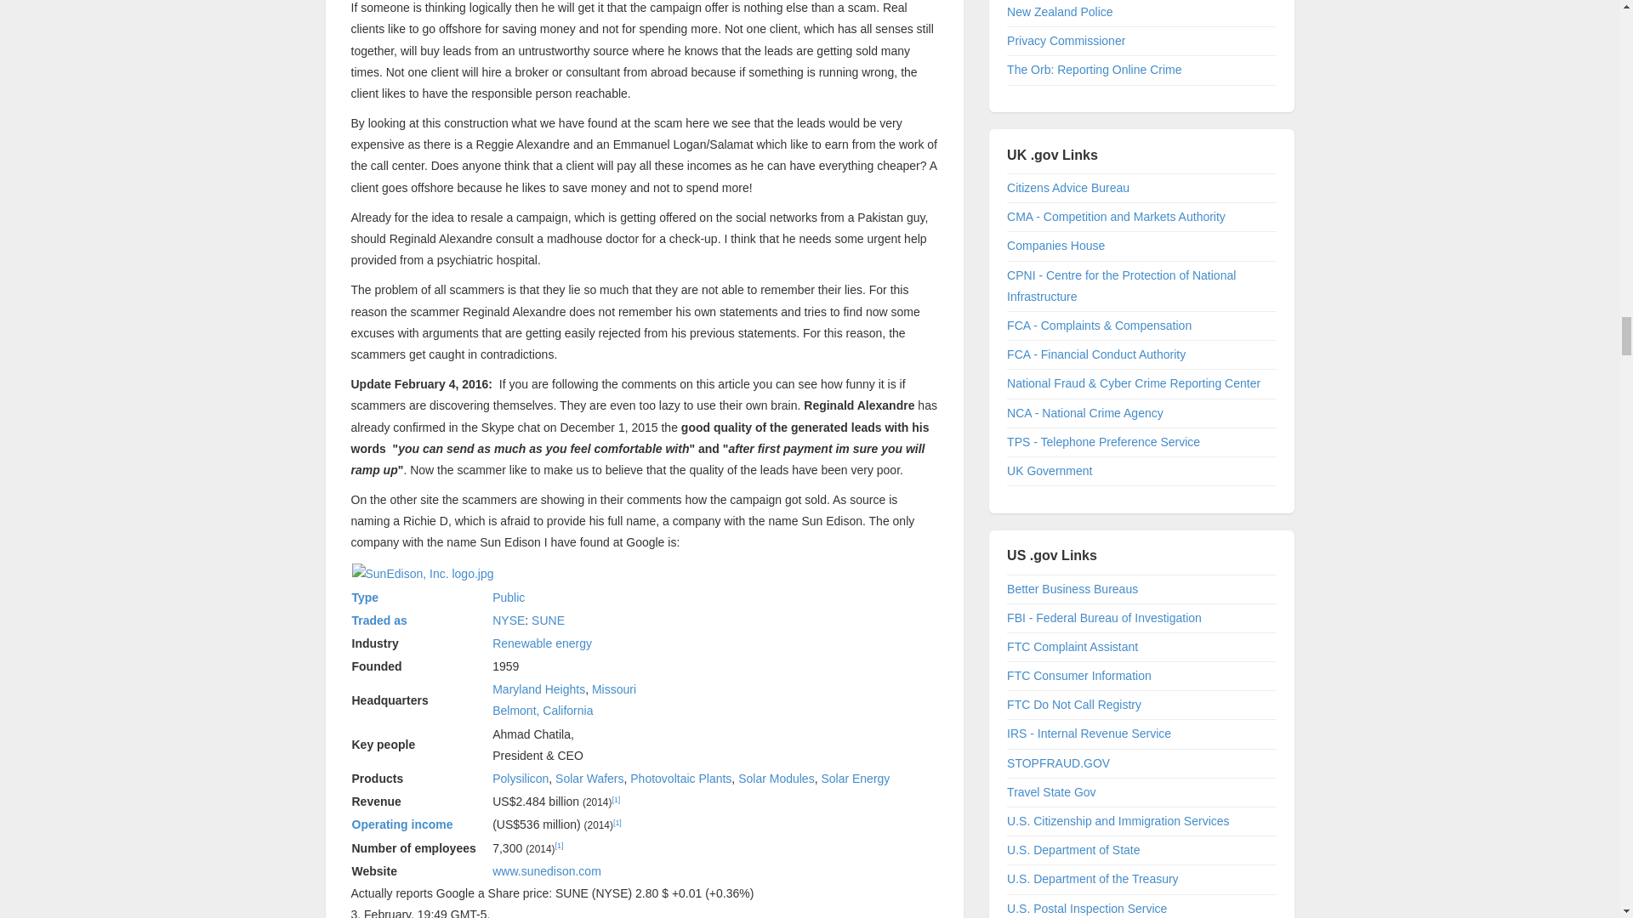 The height and width of the screenshot is (918, 1633). I want to click on Solar Energy, so click(856, 779).